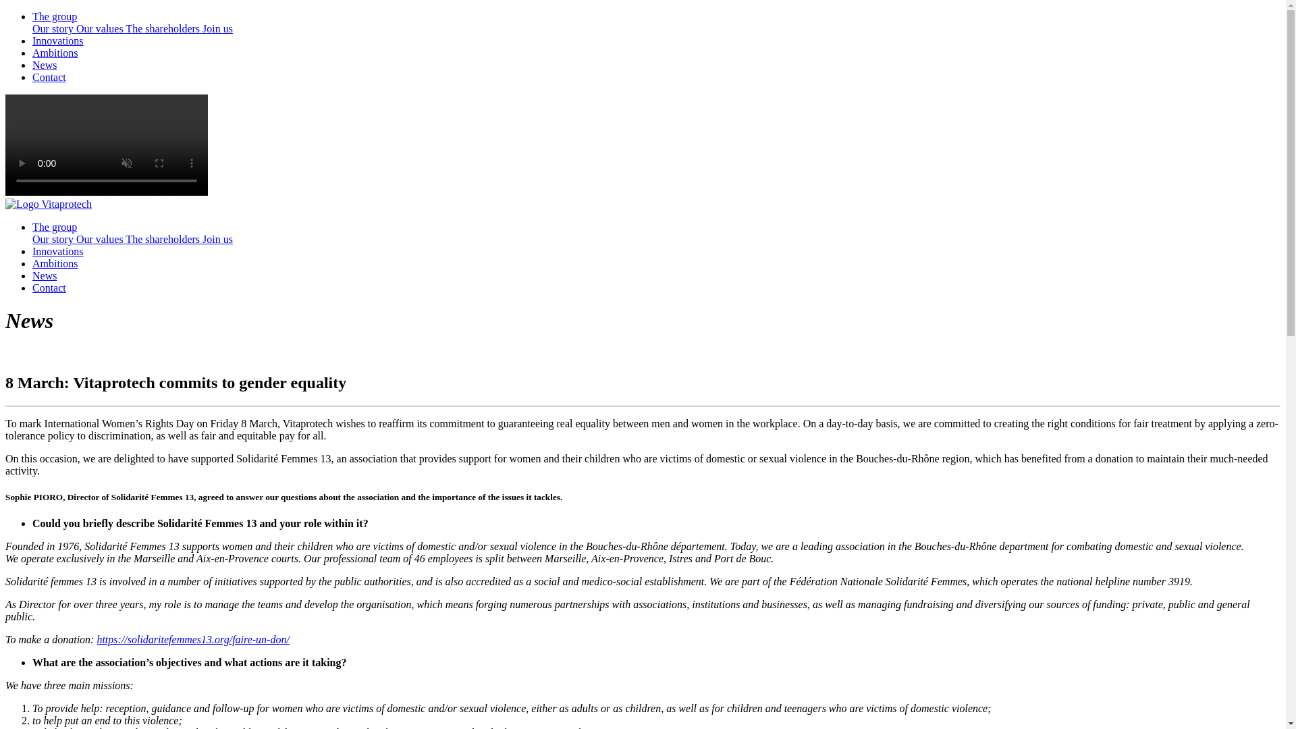  I want to click on The group, so click(54, 227).